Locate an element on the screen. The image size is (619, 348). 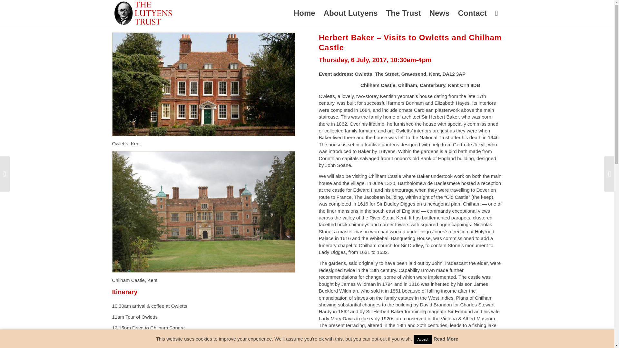
Chilham Castle is located at coordinates (203, 211).